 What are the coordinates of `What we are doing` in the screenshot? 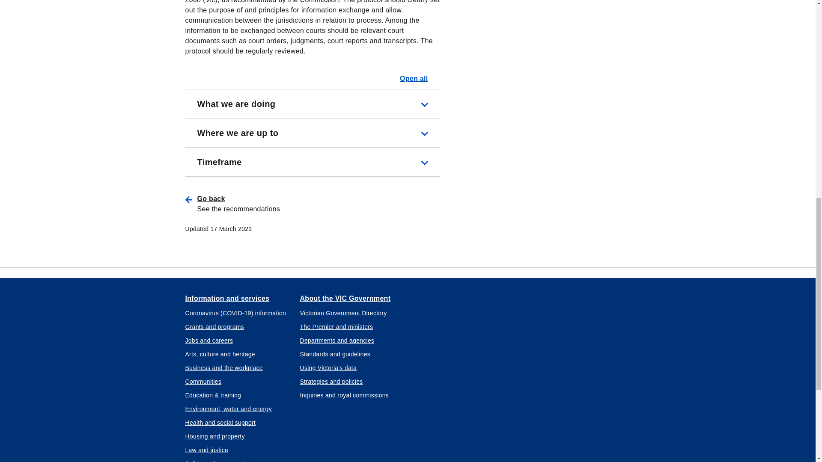 It's located at (313, 104).